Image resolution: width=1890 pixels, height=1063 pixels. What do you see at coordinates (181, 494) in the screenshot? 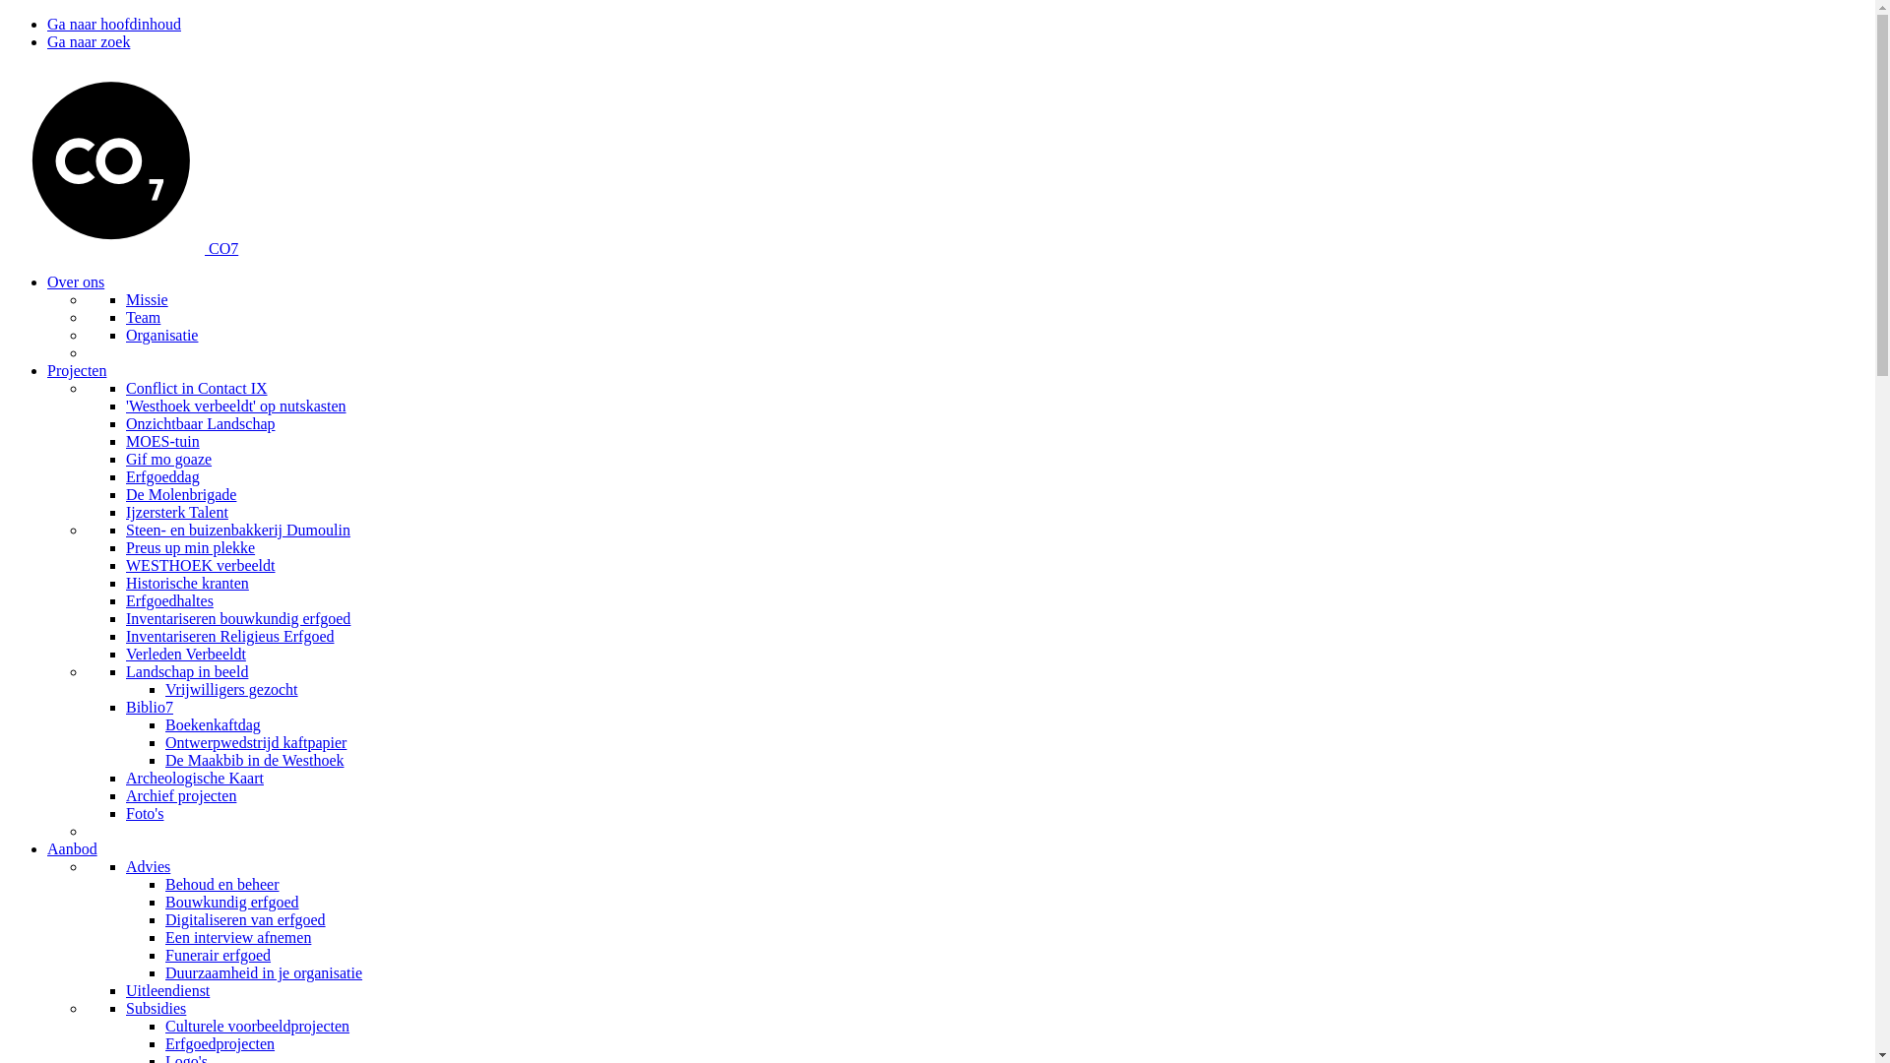
I see `De Molenbrigade` at bounding box center [181, 494].